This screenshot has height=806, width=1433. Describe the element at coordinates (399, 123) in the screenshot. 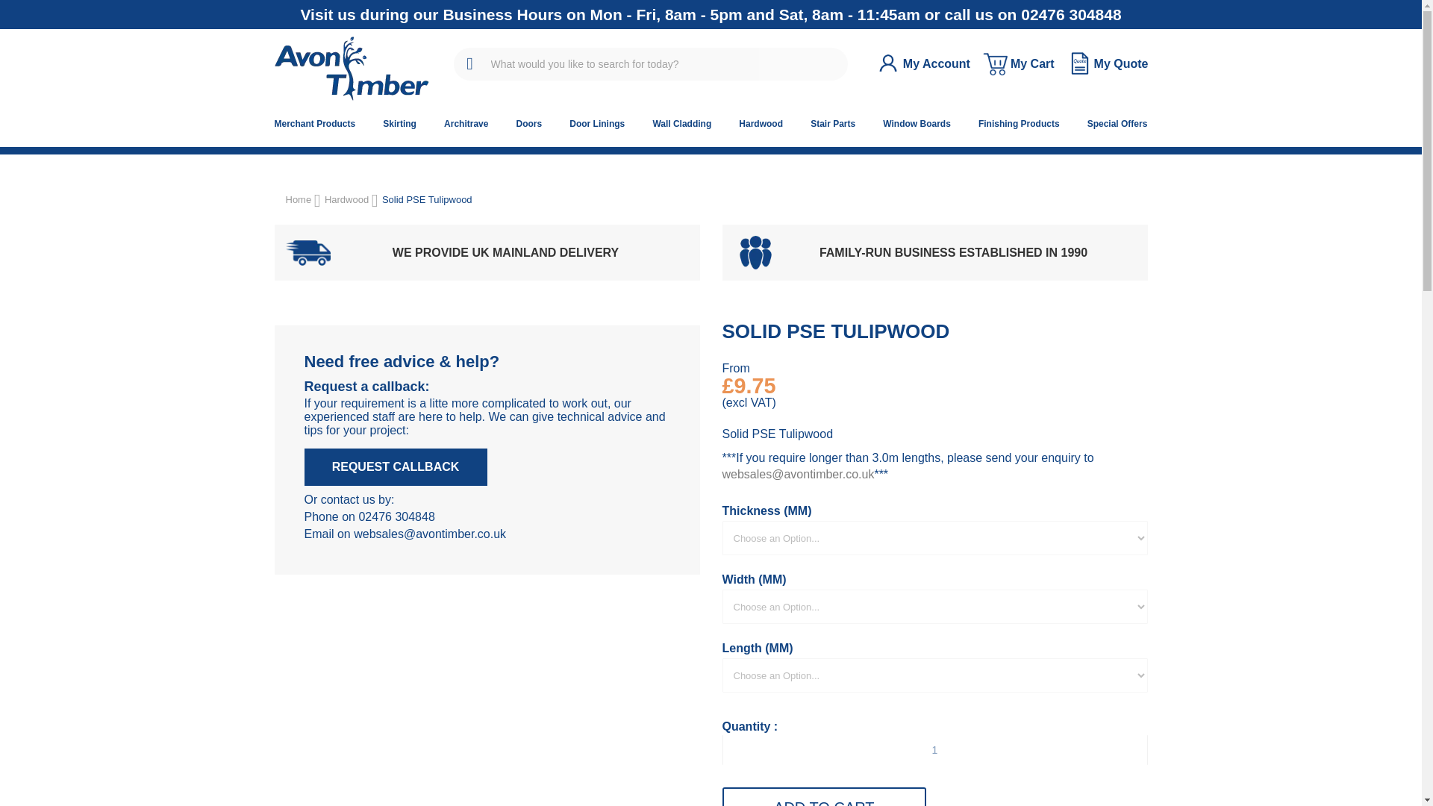

I see `Skirting` at that location.